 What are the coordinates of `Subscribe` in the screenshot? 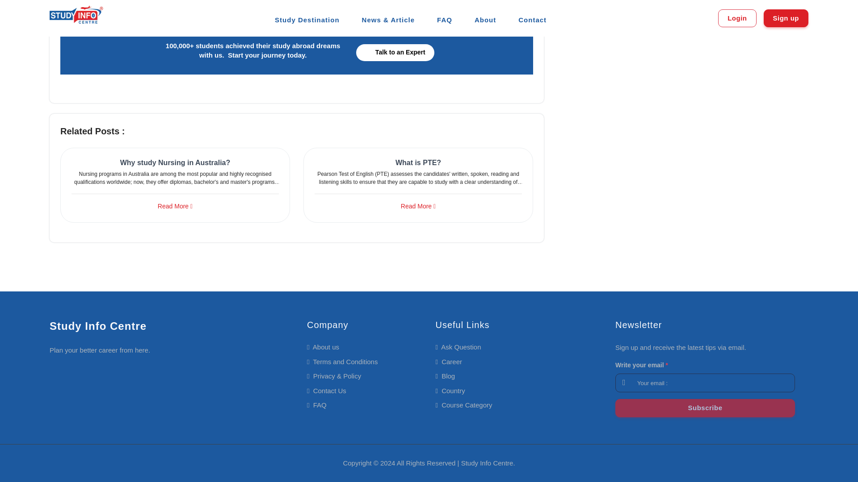 It's located at (705, 408).